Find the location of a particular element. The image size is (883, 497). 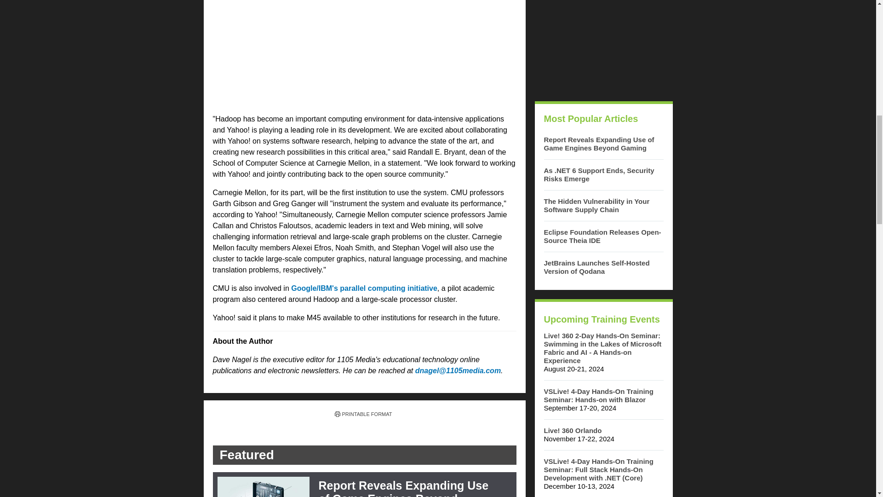

3rd party ad content is located at coordinates (364, 53).